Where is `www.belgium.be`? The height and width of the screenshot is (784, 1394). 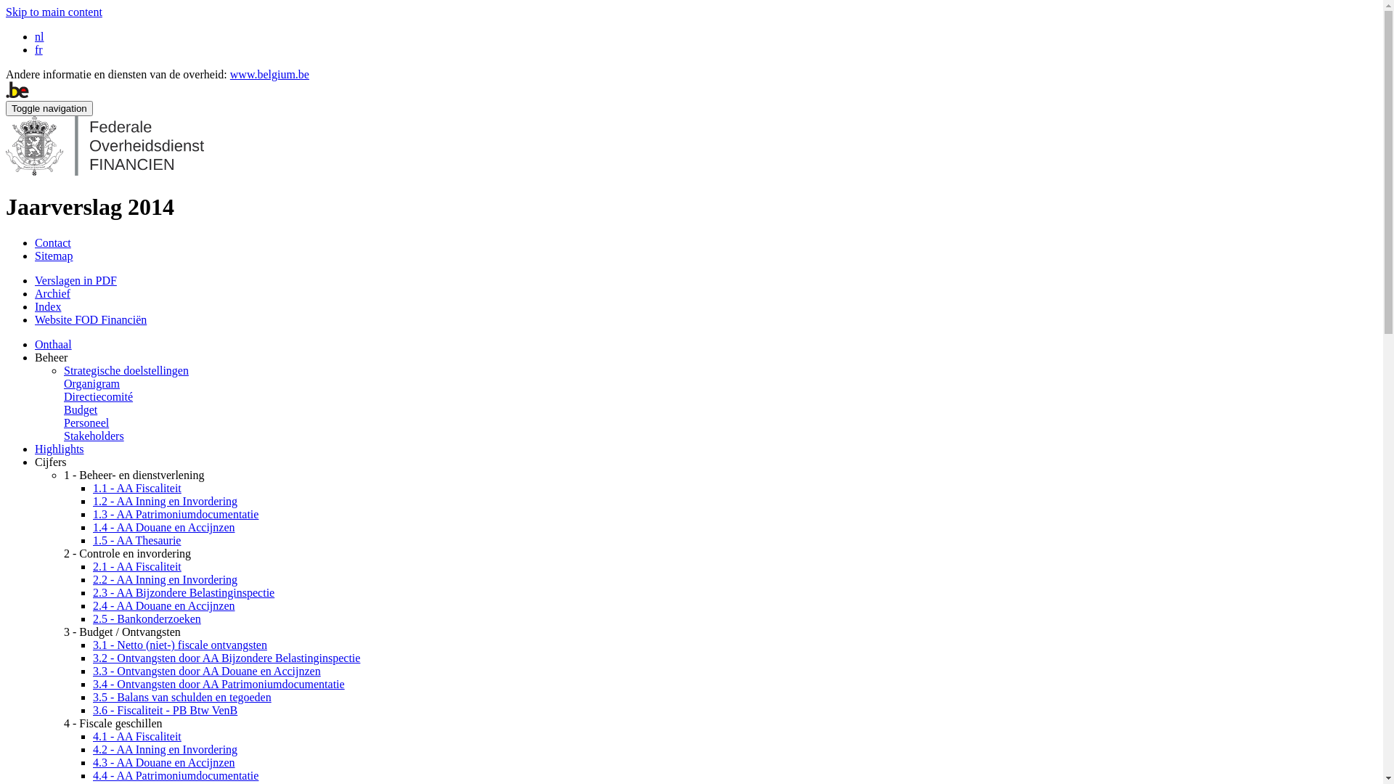
www.belgium.be is located at coordinates (270, 74).